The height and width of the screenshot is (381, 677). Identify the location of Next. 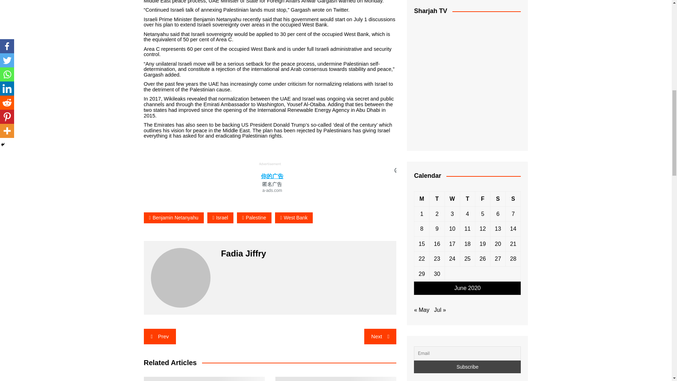
(380, 337).